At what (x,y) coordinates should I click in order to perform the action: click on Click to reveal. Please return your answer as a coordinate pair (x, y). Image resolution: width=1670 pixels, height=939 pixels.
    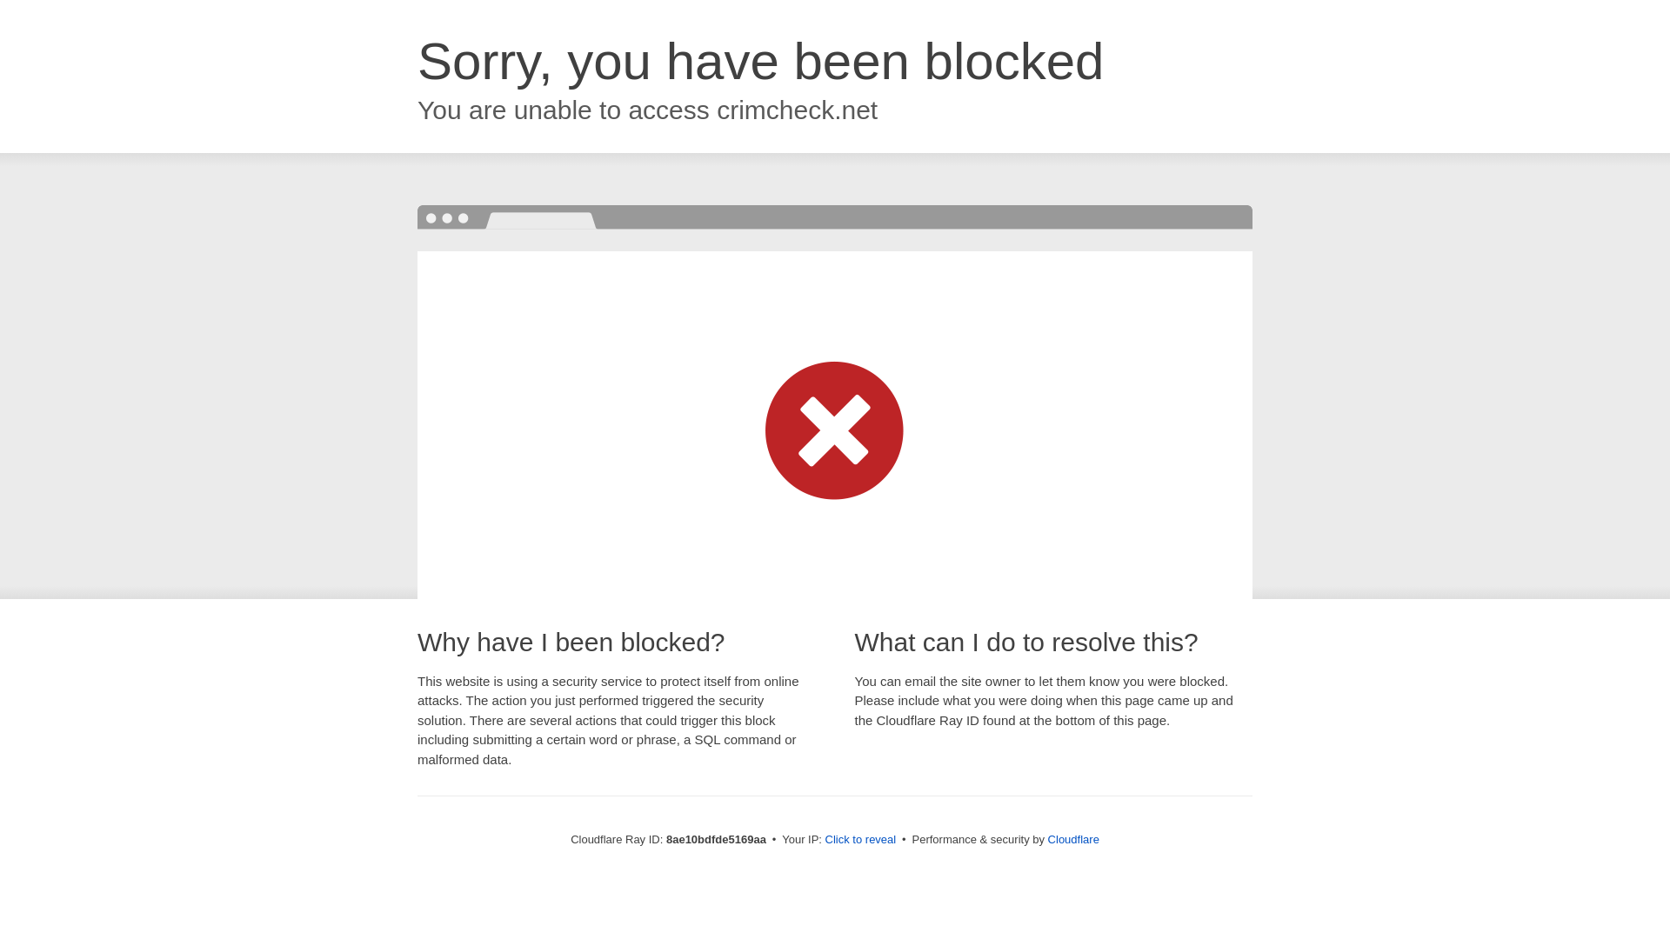
    Looking at the image, I should click on (861, 840).